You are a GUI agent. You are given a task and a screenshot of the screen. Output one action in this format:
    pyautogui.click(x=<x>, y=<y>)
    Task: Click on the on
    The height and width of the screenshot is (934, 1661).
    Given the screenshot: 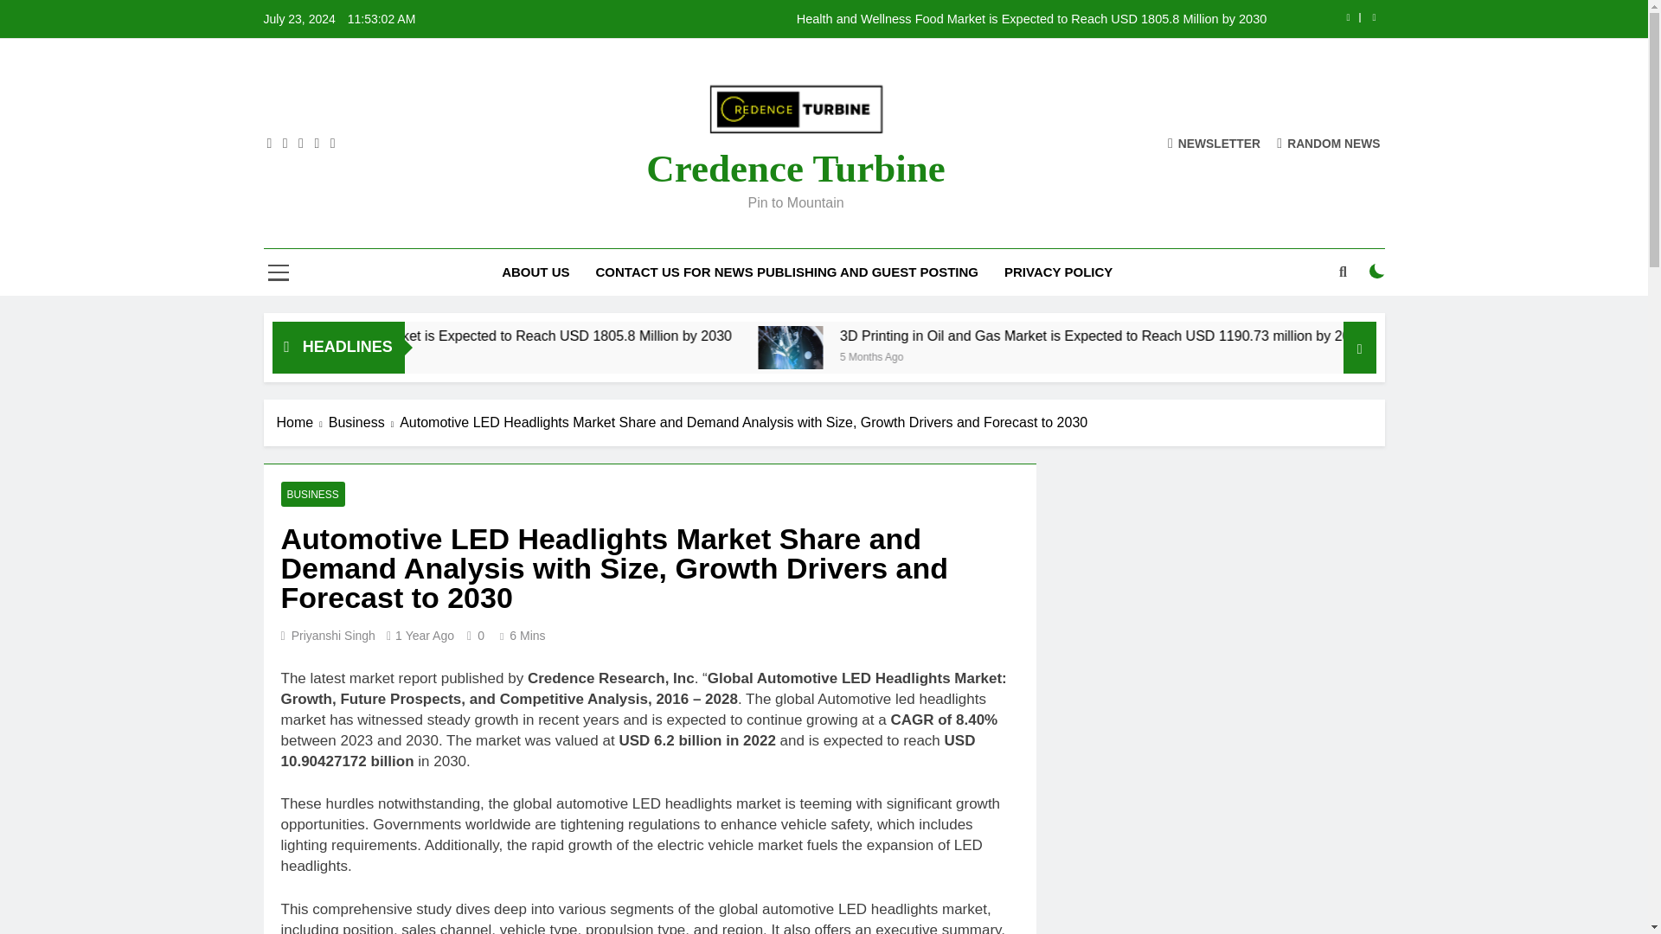 What is the action you would take?
    pyautogui.click(x=1377, y=271)
    